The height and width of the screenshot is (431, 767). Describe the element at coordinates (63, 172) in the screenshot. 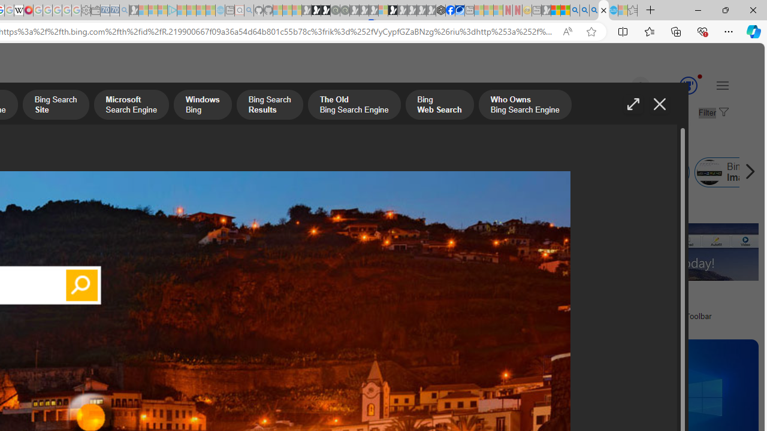

I see `Microsoft Bing Search Bar` at that location.